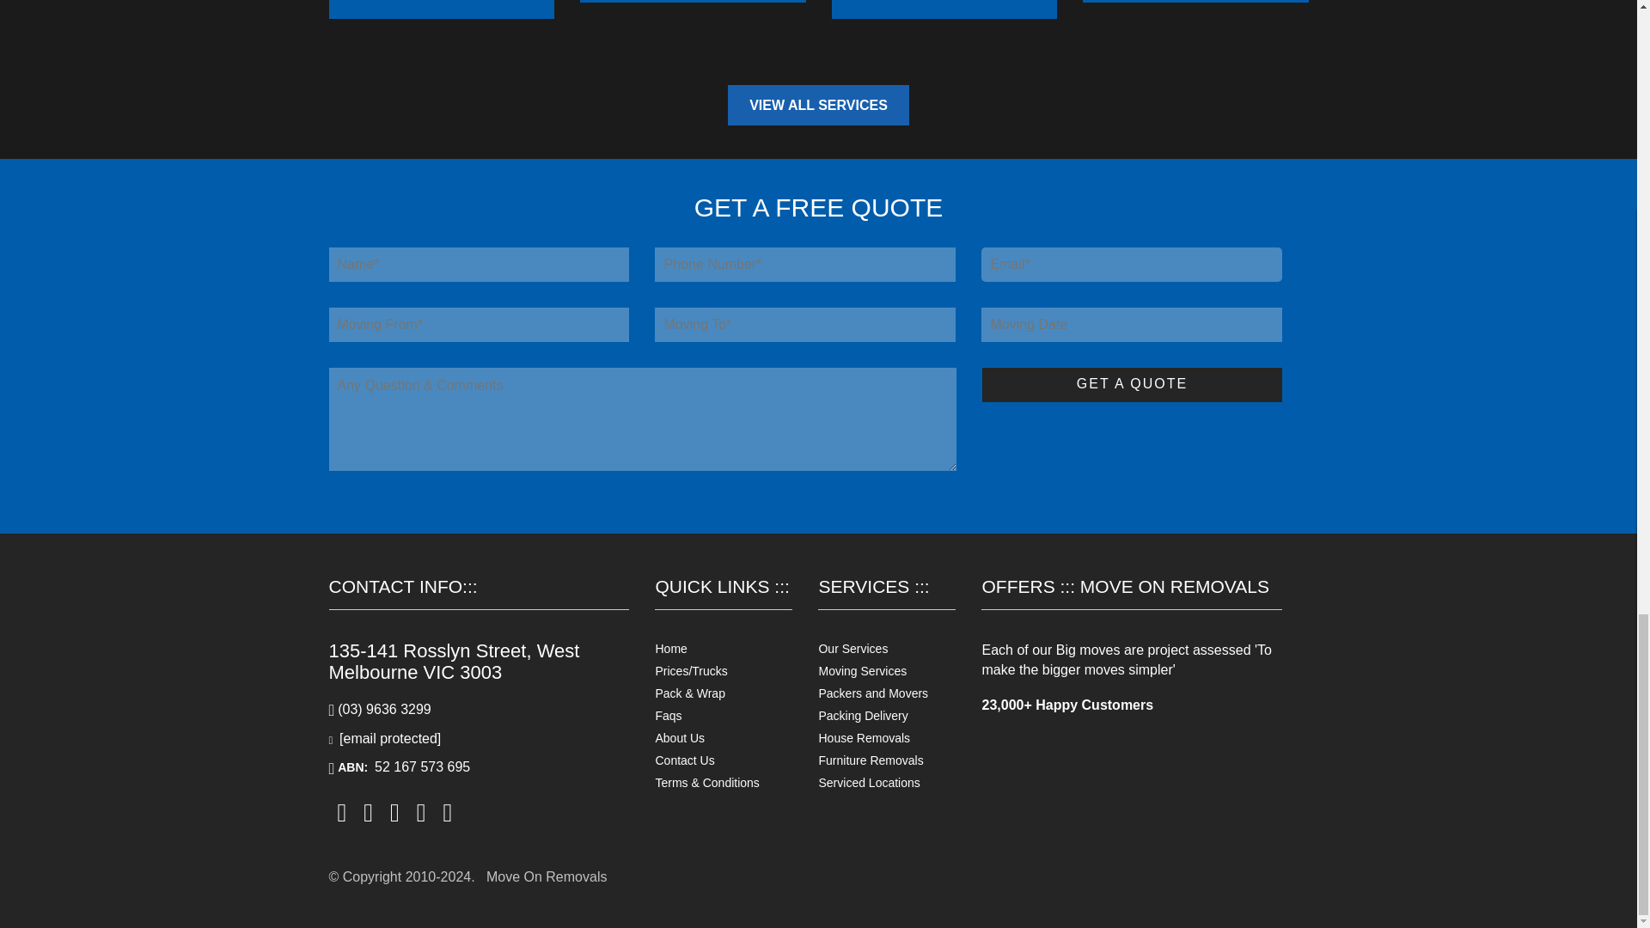 The width and height of the screenshot is (1650, 928). What do you see at coordinates (368, 811) in the screenshot?
I see `Instagram` at bounding box center [368, 811].